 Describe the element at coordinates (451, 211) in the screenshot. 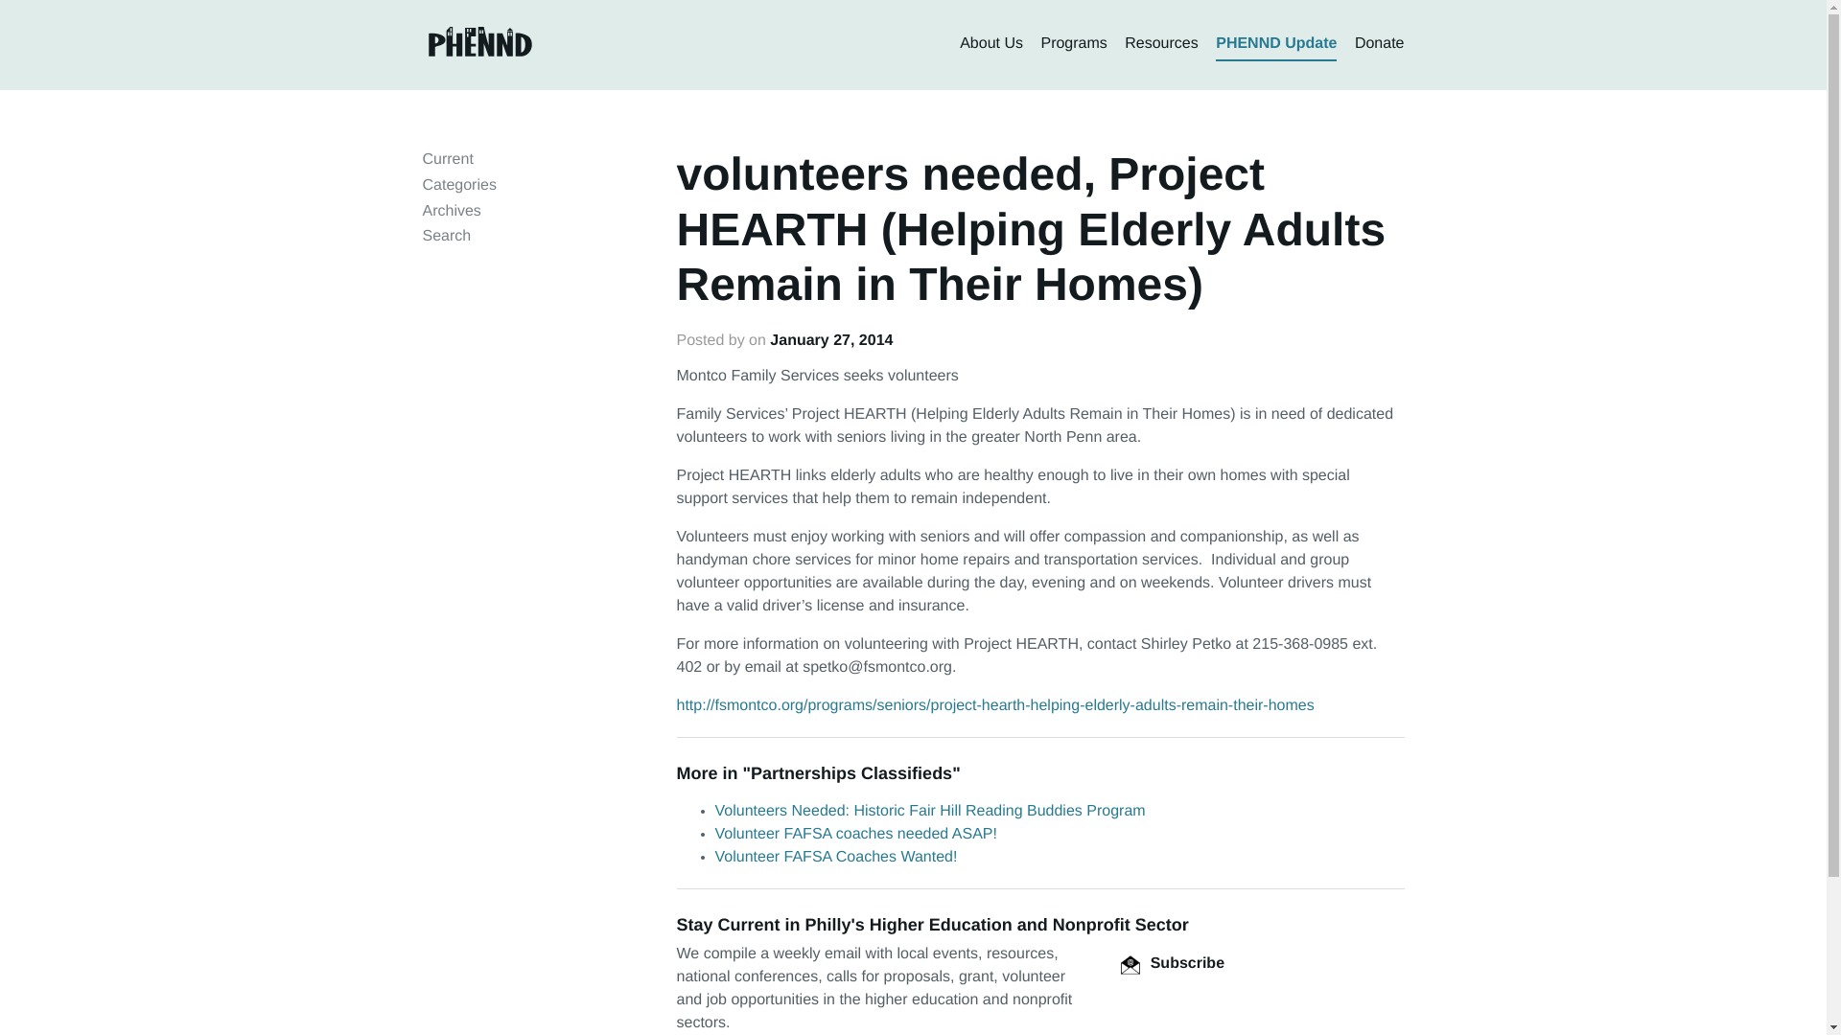

I see `Archives` at that location.